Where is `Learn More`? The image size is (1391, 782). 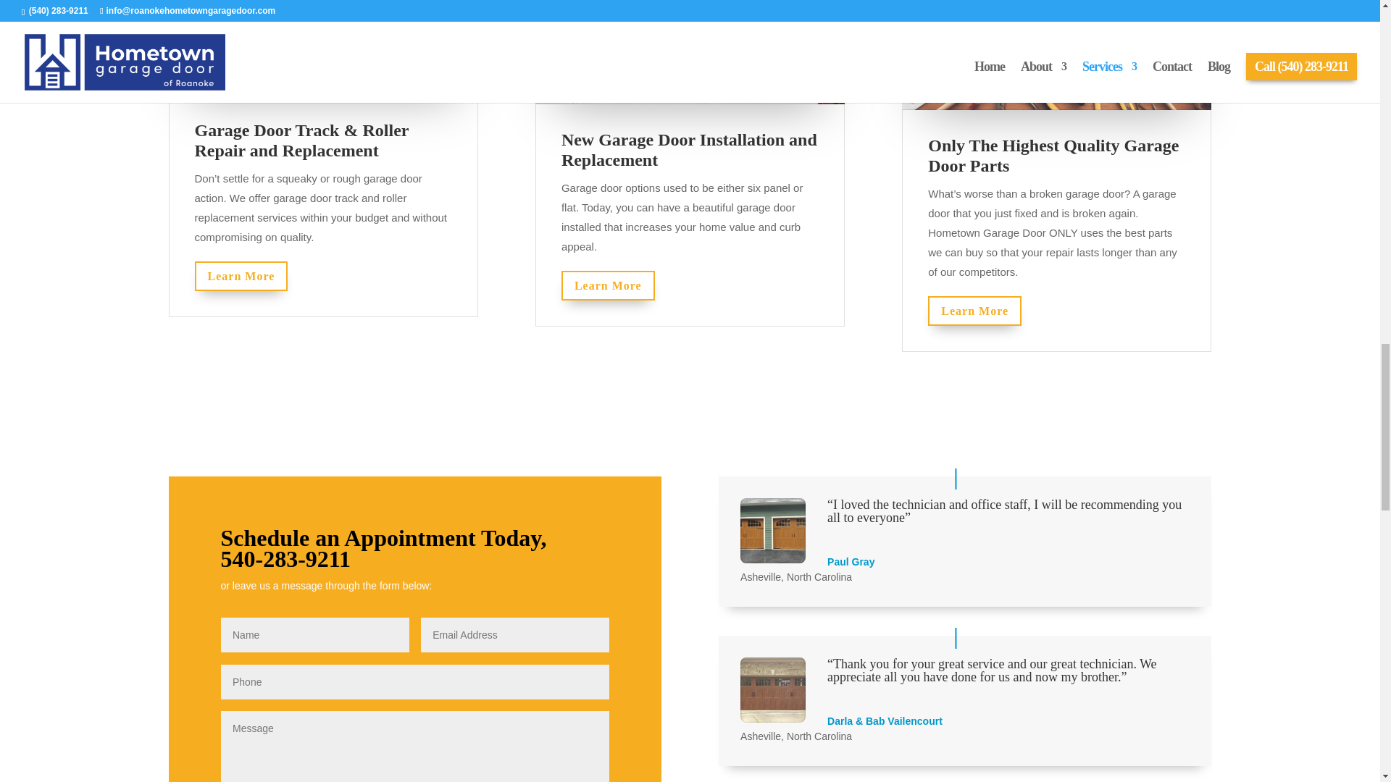
Learn More is located at coordinates (974, 311).